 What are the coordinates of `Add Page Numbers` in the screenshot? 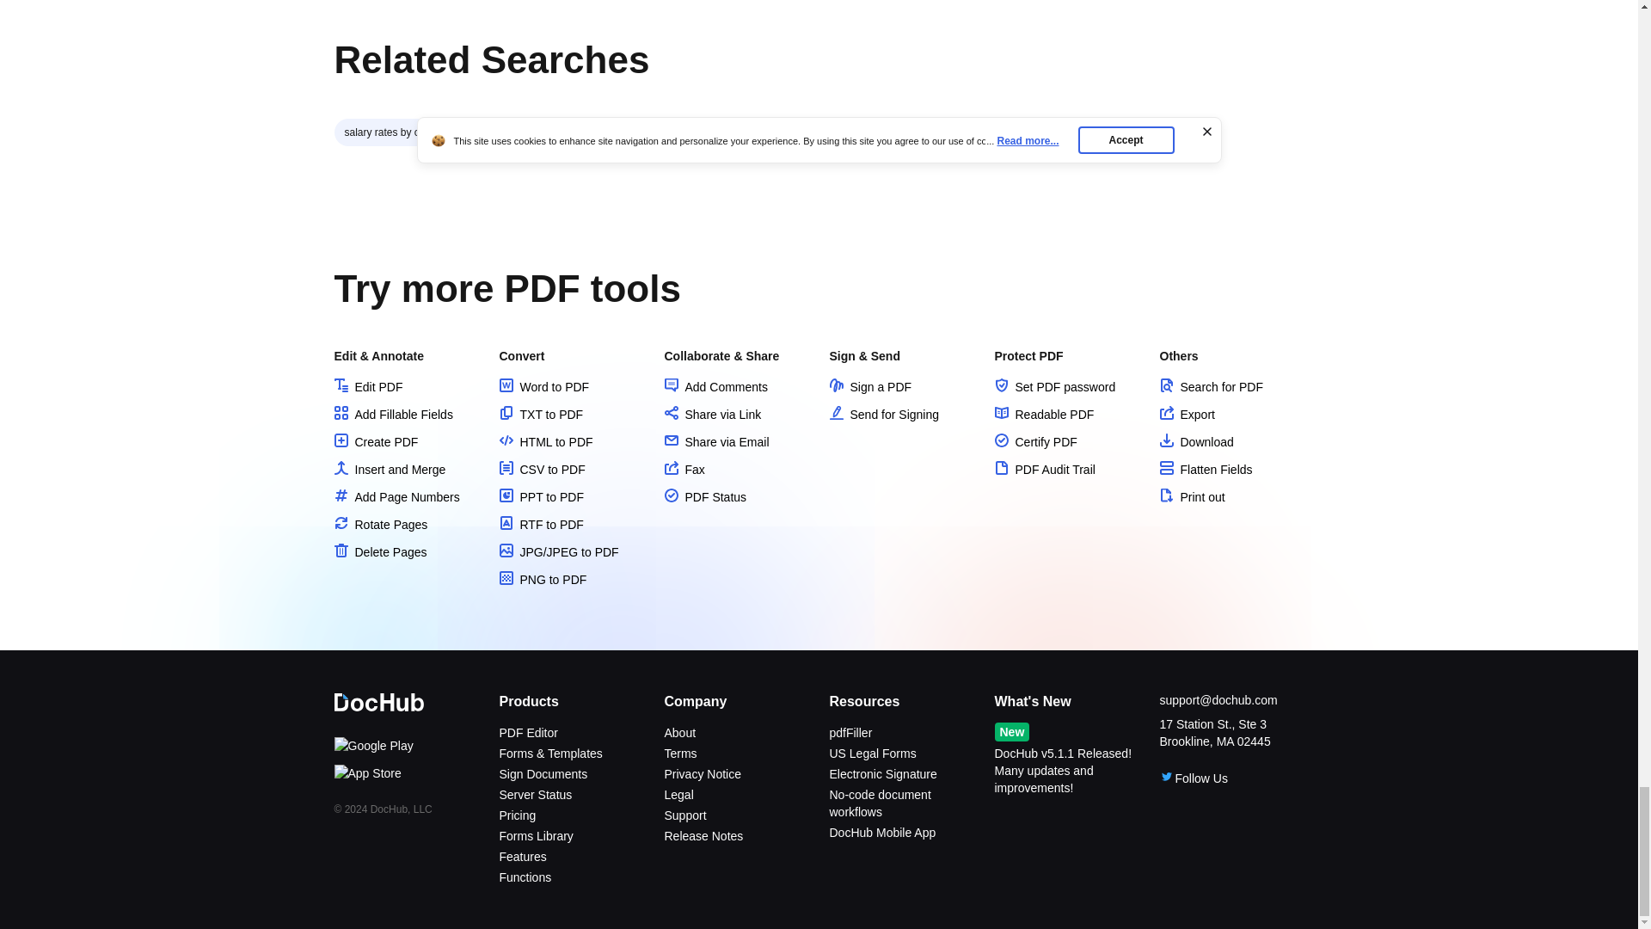 It's located at (396, 497).